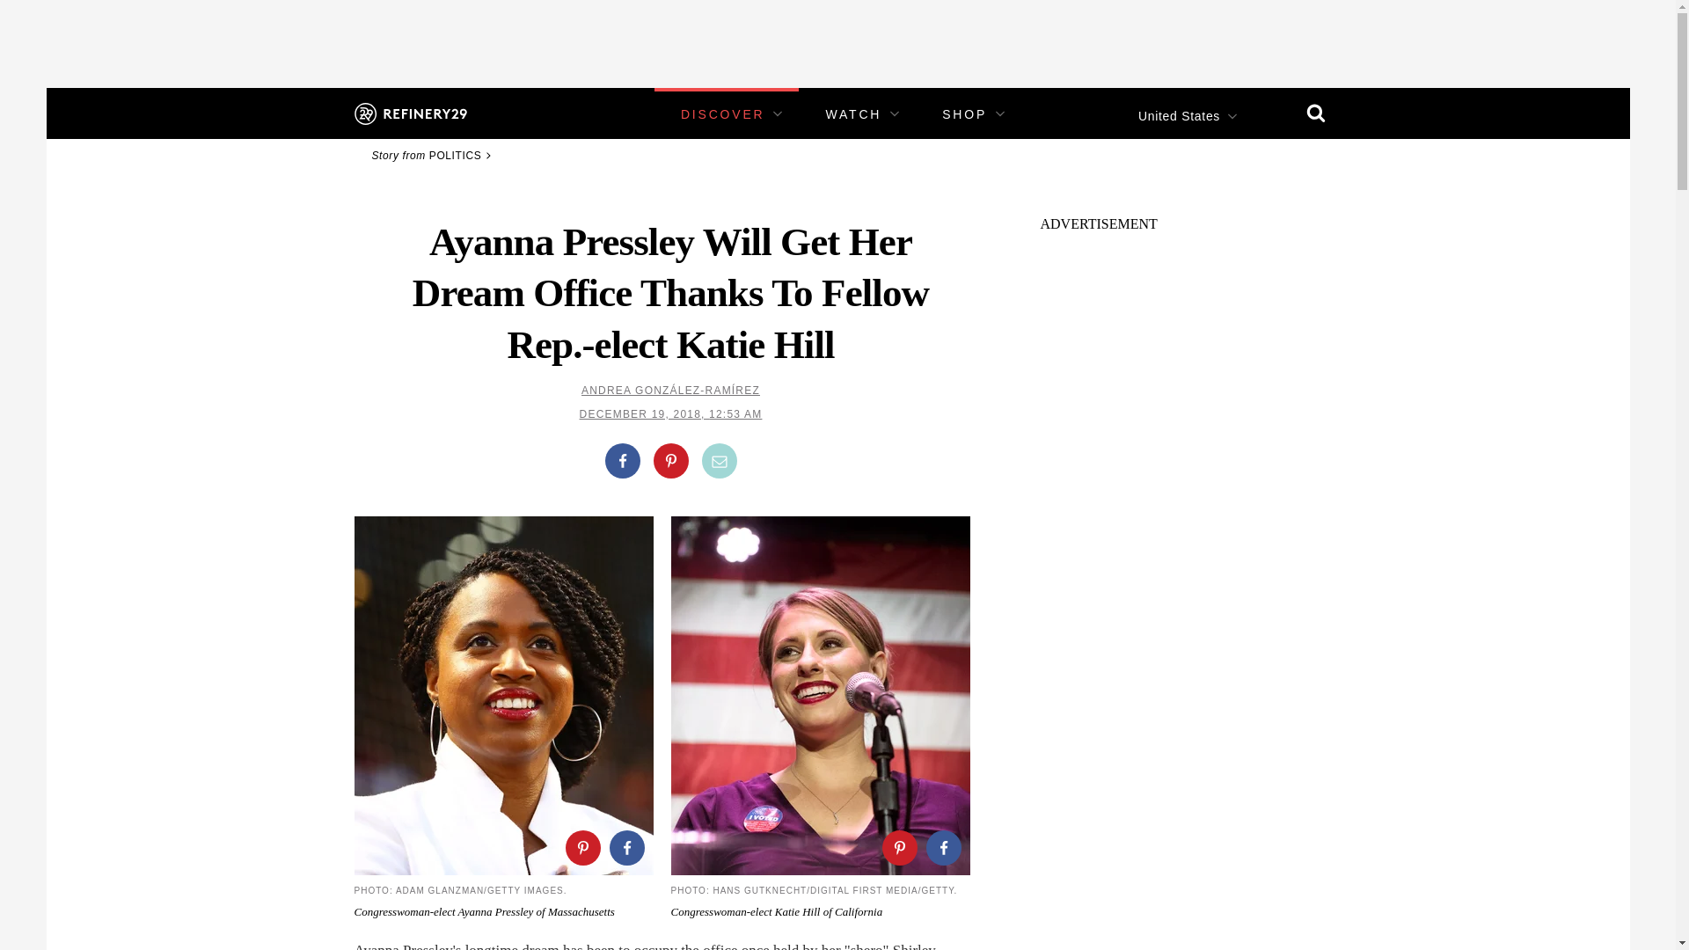  What do you see at coordinates (943, 847) in the screenshot?
I see `Share on Facebook` at bounding box center [943, 847].